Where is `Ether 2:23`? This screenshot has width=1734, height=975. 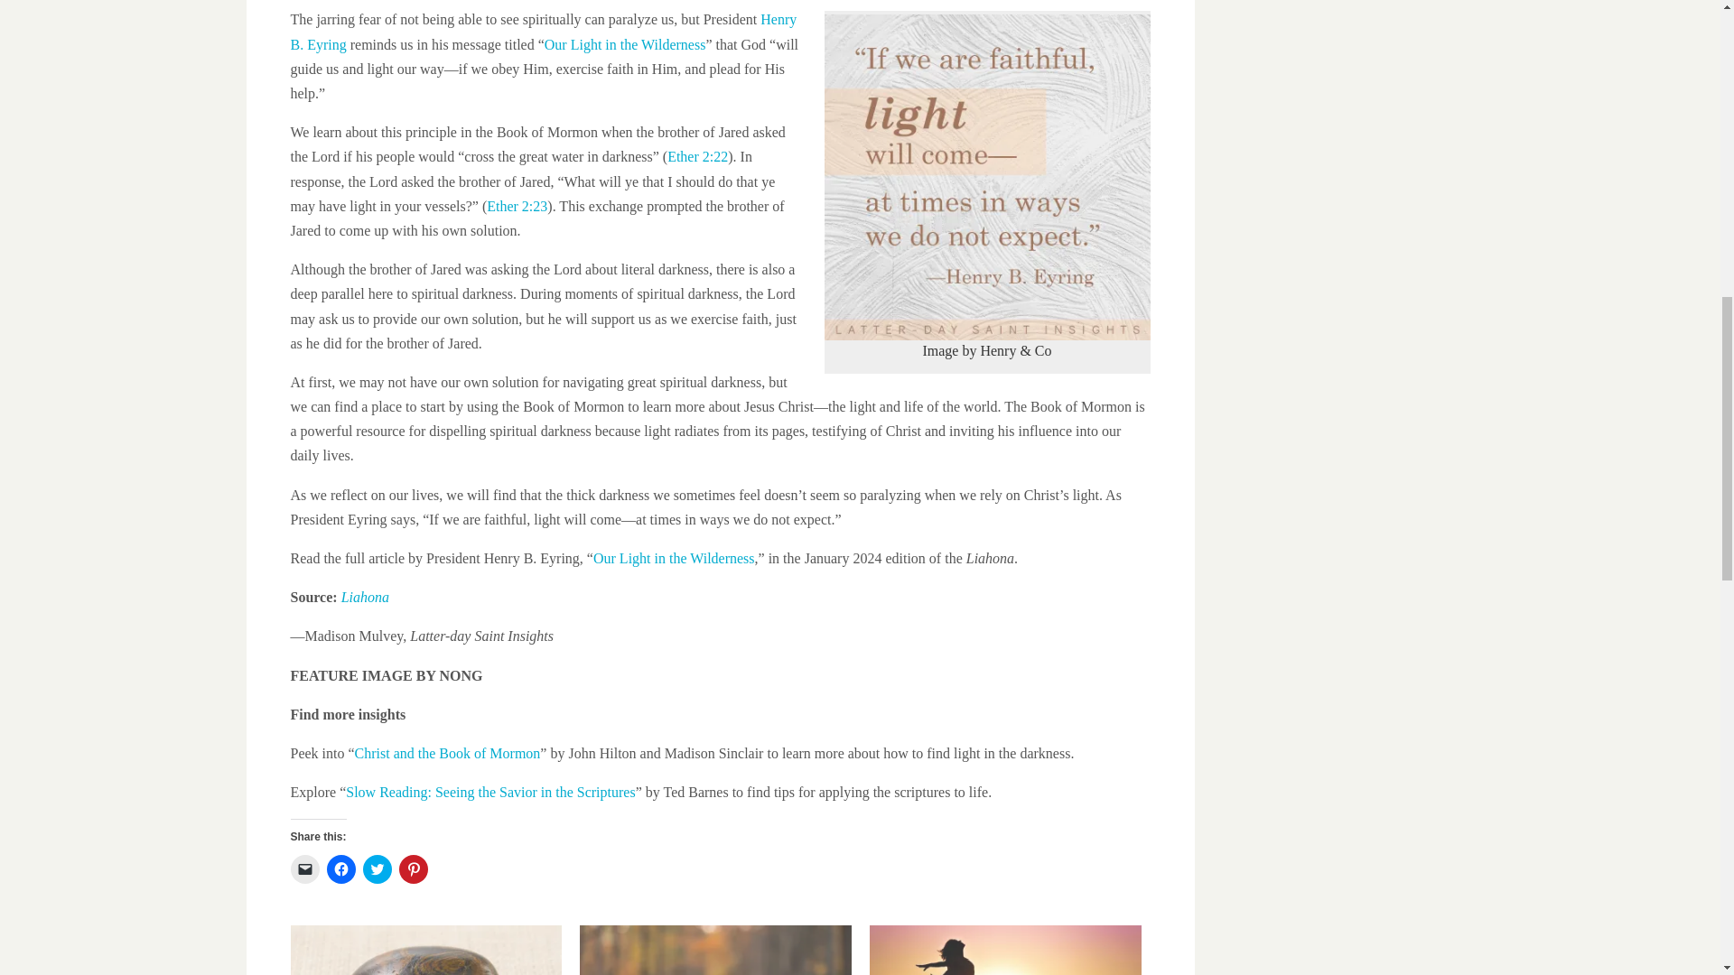 Ether 2:23 is located at coordinates (517, 206).